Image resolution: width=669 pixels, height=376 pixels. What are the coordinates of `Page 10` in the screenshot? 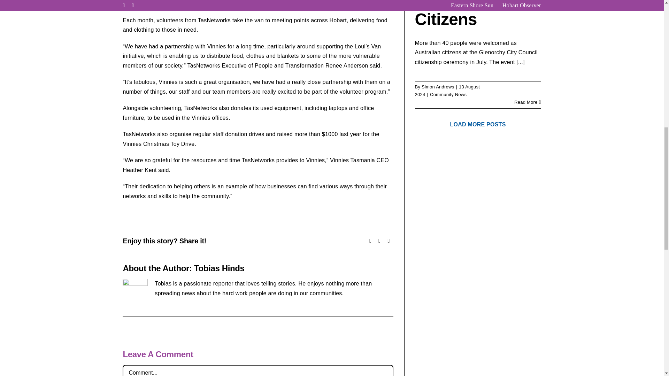 It's located at (258, 165).